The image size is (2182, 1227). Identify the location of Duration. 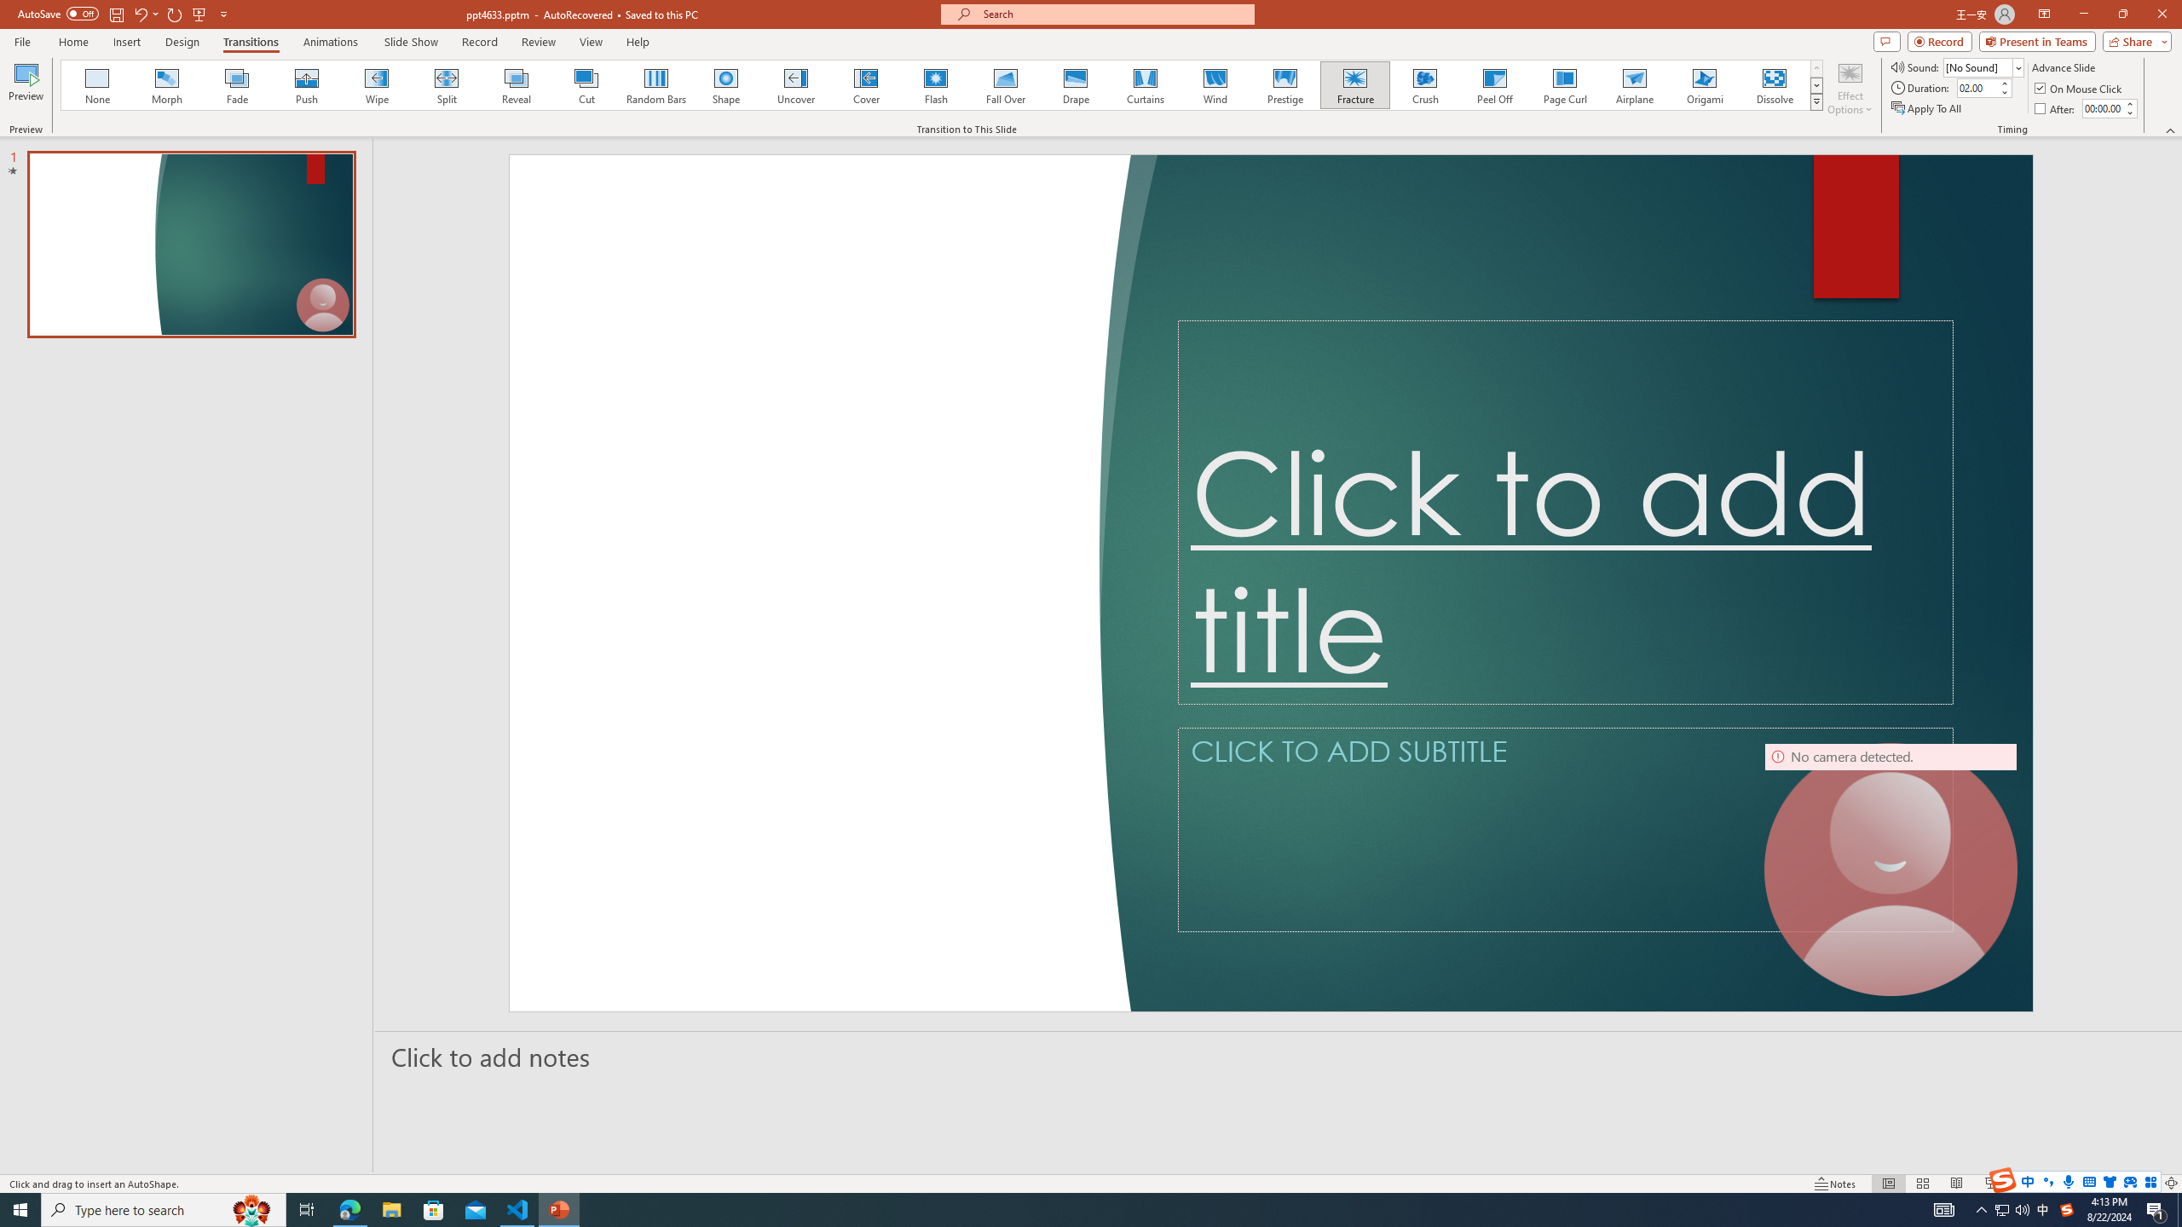
(1977, 87).